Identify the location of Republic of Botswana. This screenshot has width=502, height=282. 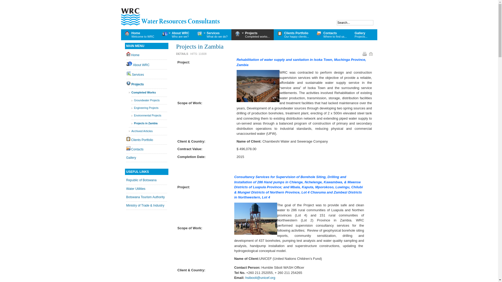
(146, 180).